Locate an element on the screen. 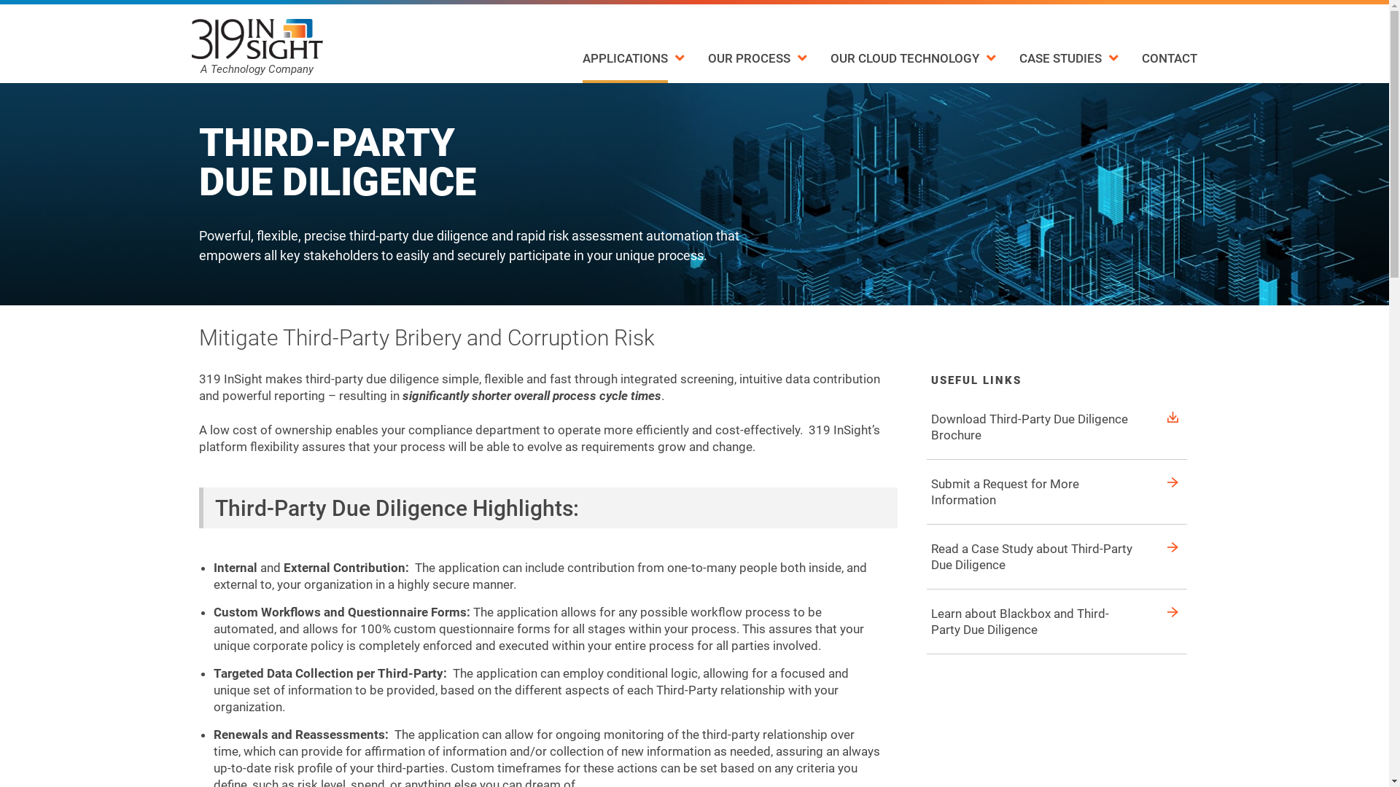  CONTACT is located at coordinates (1170, 58).